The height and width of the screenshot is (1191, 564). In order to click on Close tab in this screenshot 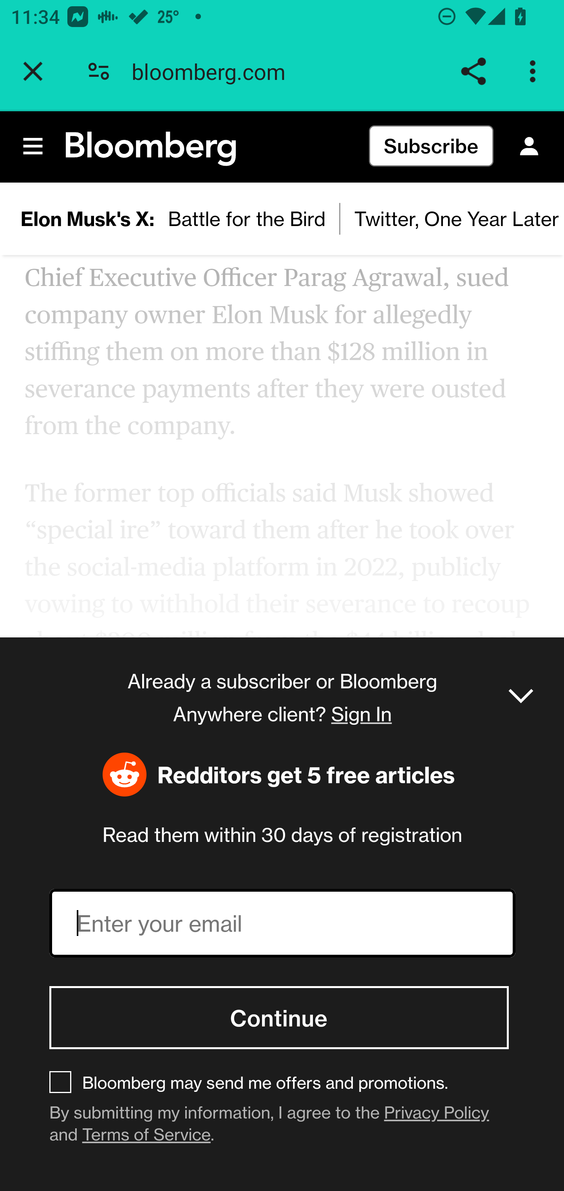, I will do `click(33, 71)`.